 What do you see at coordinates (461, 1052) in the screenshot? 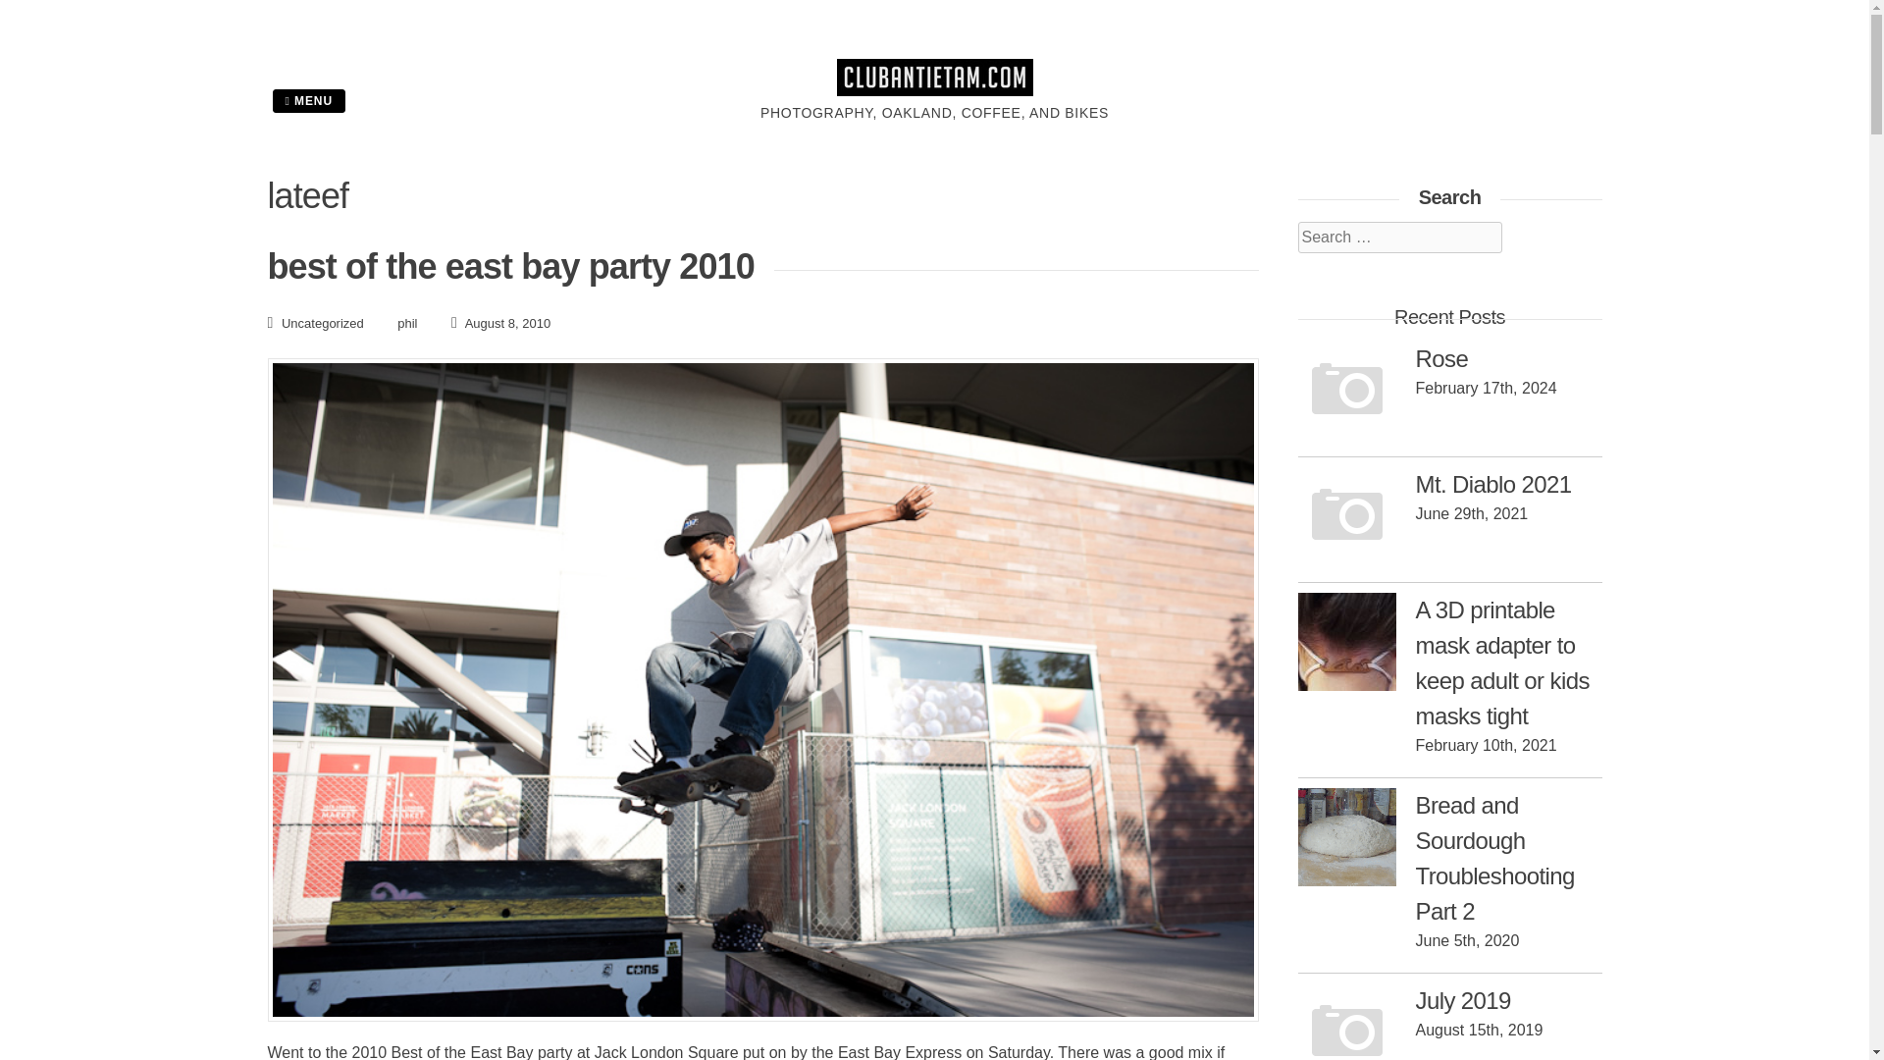
I see `2010 Best of the East Bay party` at bounding box center [461, 1052].